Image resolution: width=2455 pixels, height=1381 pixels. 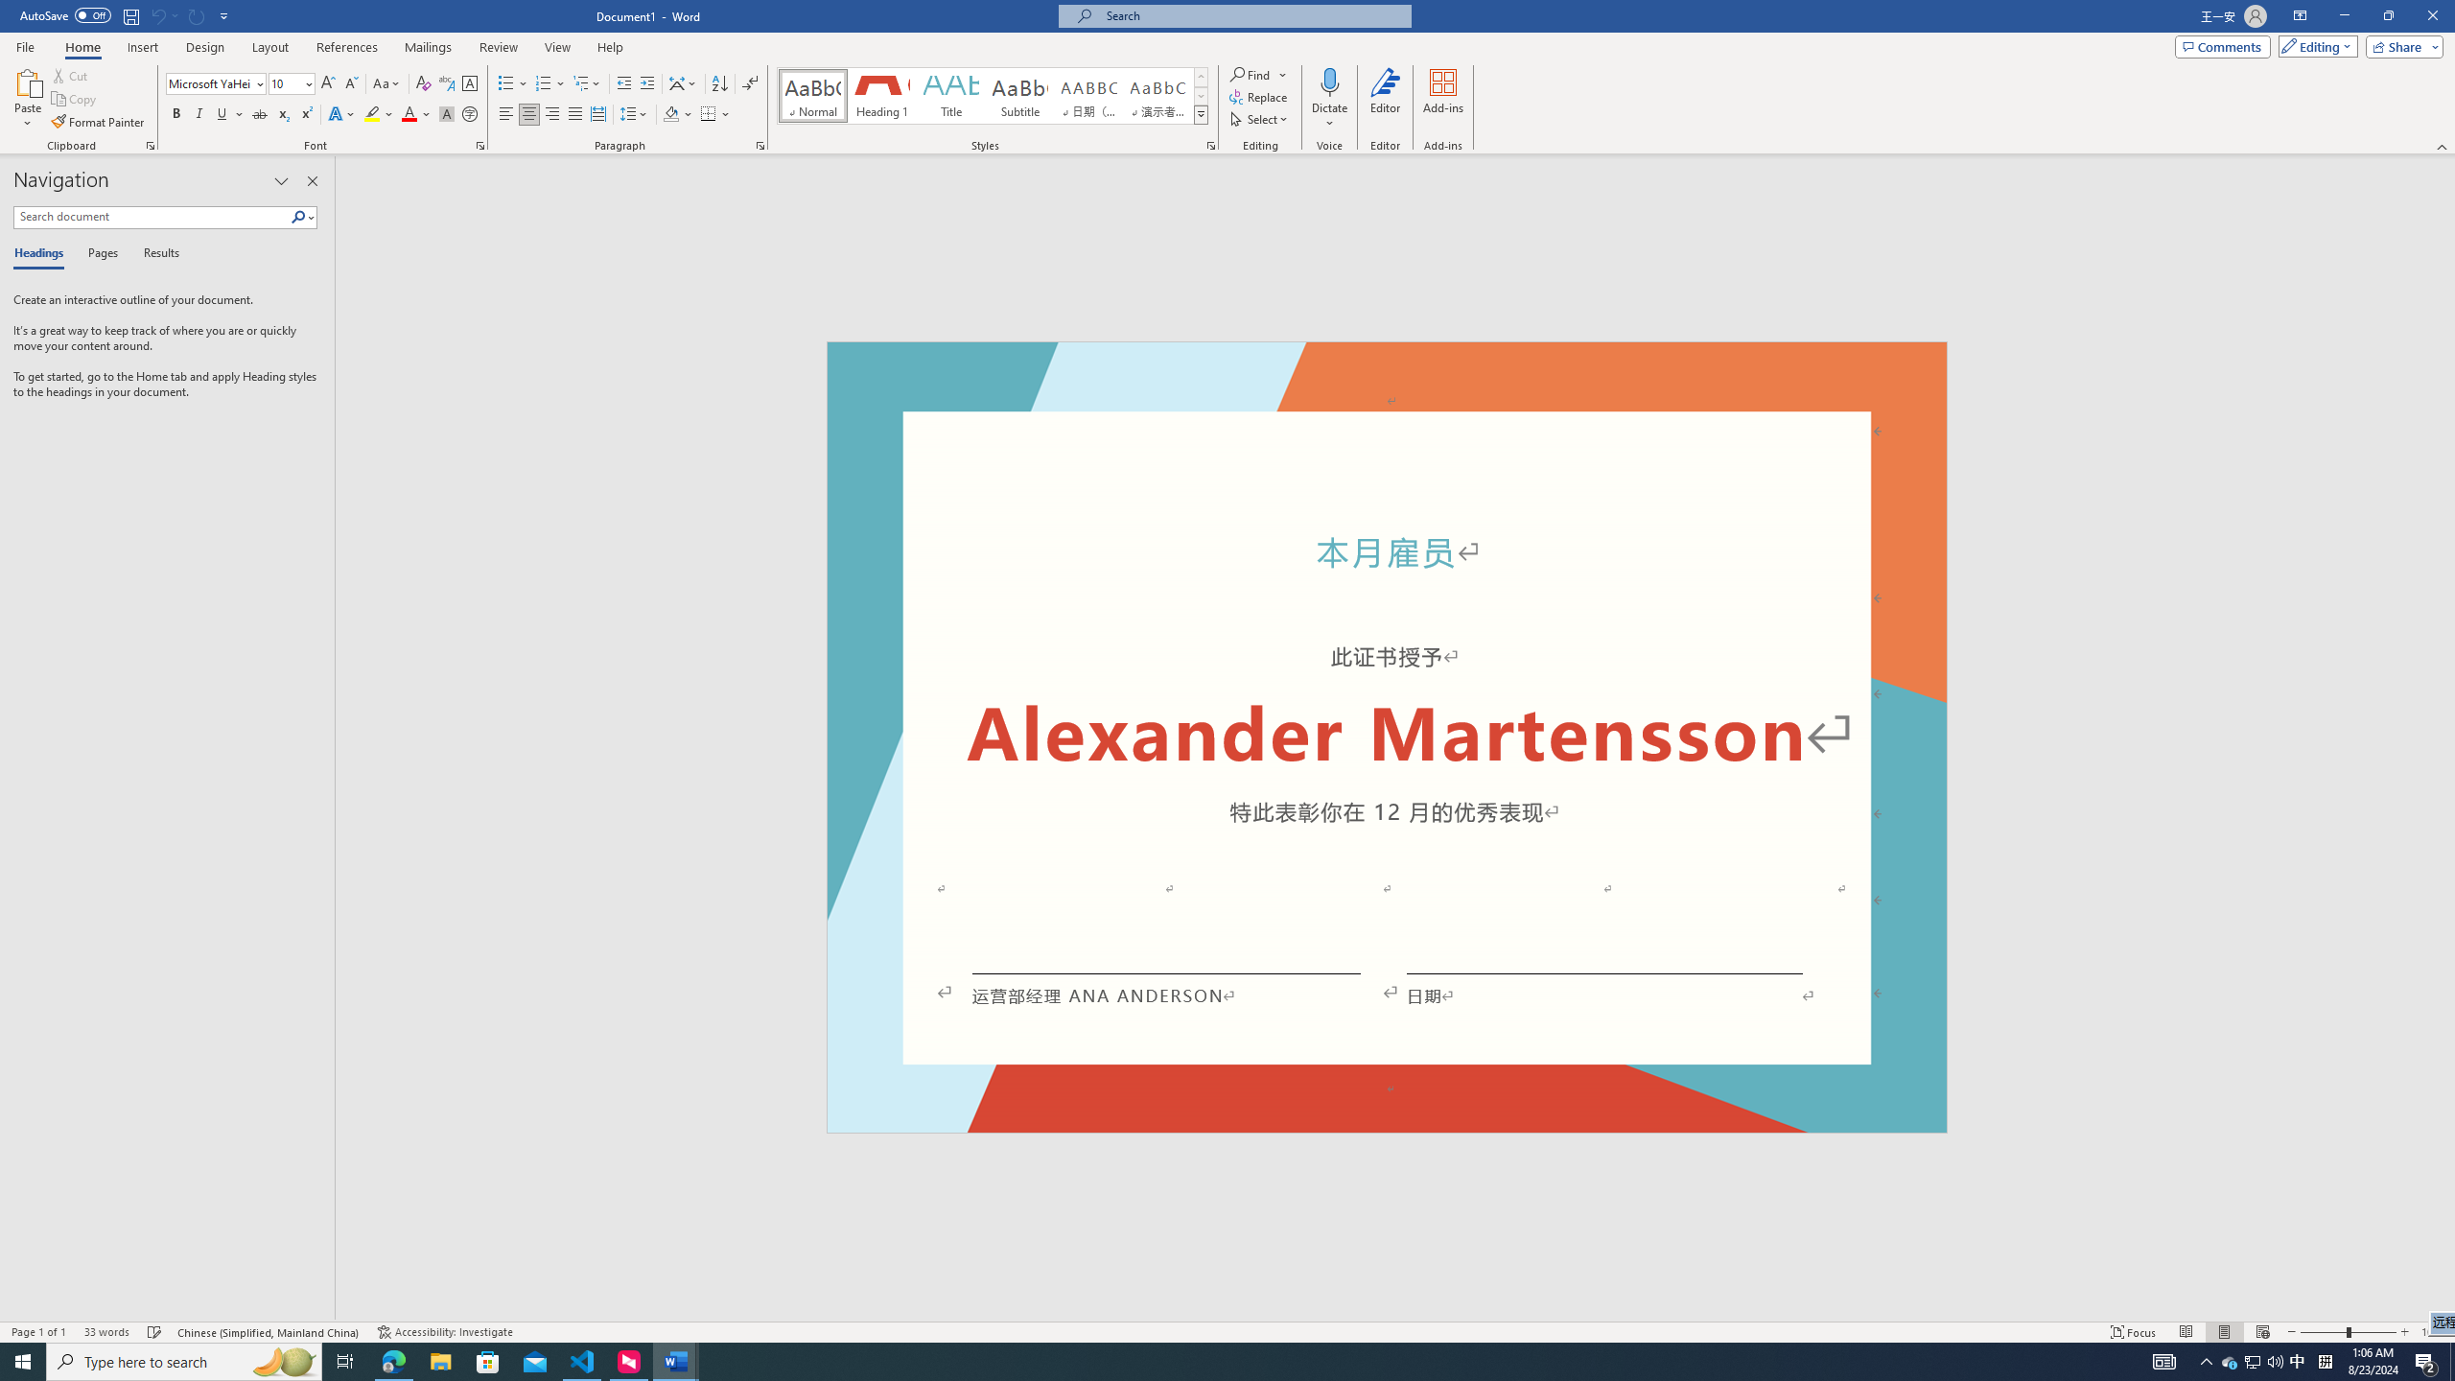 I want to click on Text Effects and Typography, so click(x=340, y=115).